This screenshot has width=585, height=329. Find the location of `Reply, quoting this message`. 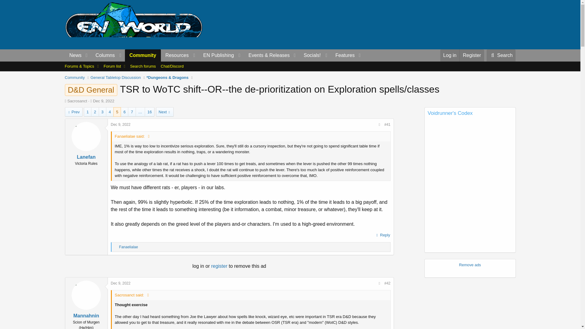

Reply, quoting this message is located at coordinates (382, 235).